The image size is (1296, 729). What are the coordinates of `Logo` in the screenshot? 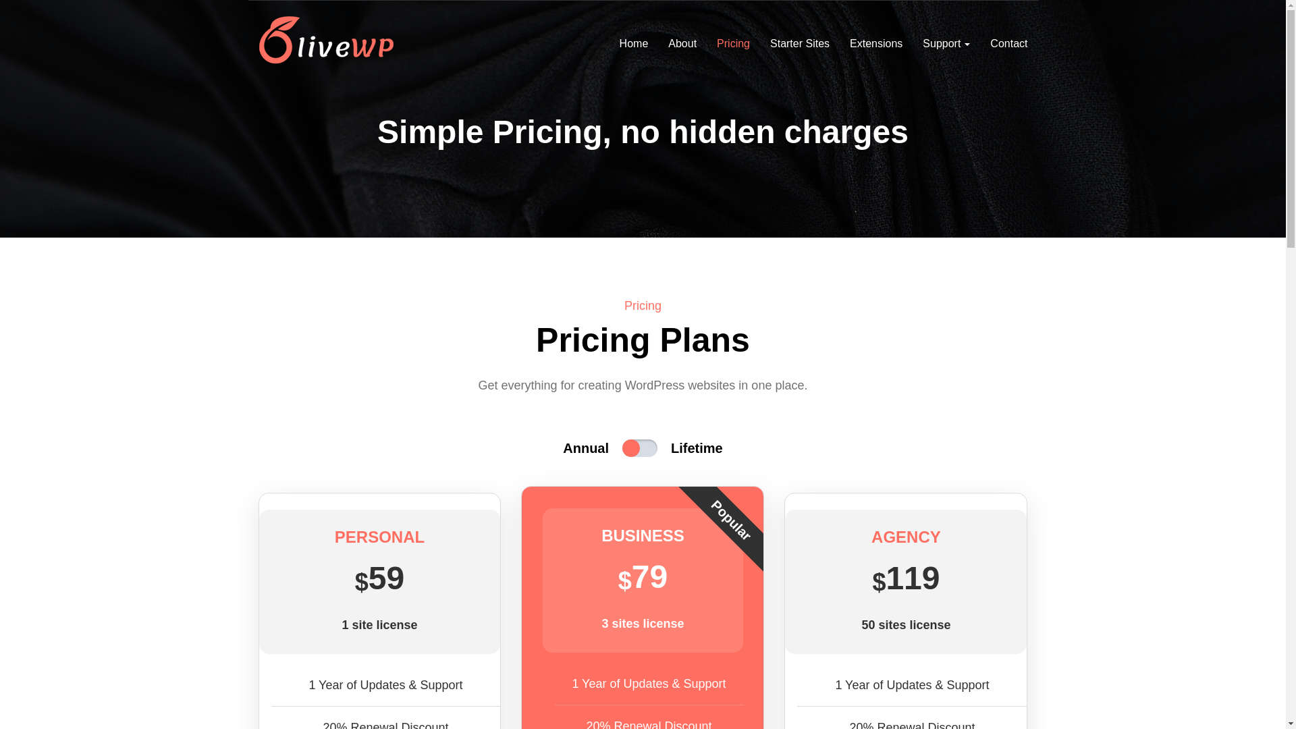 It's located at (327, 39).